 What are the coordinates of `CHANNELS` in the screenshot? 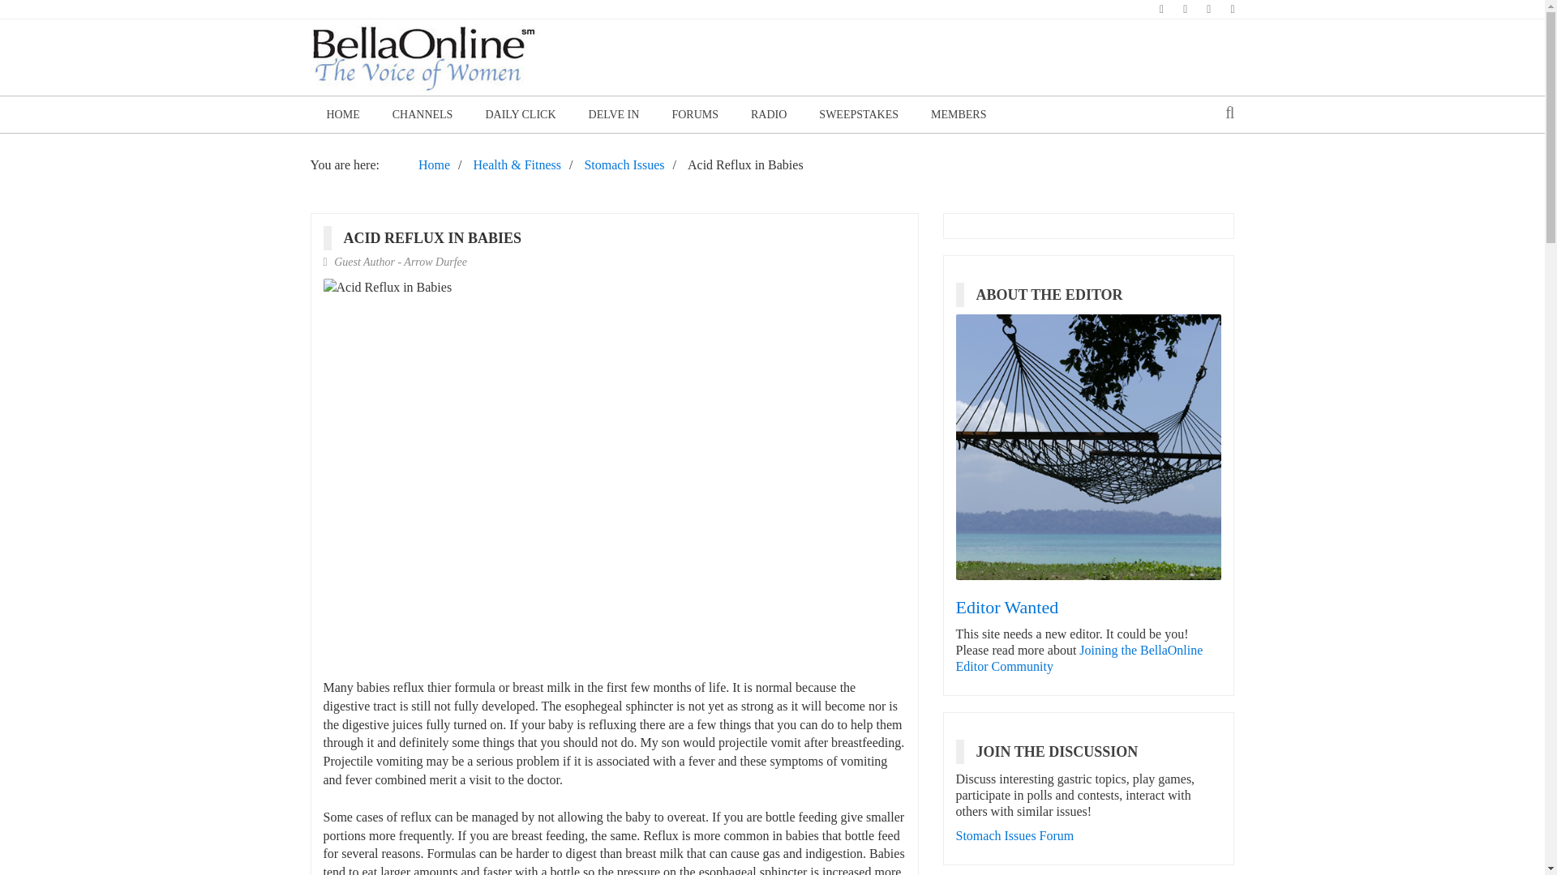 It's located at (423, 114).